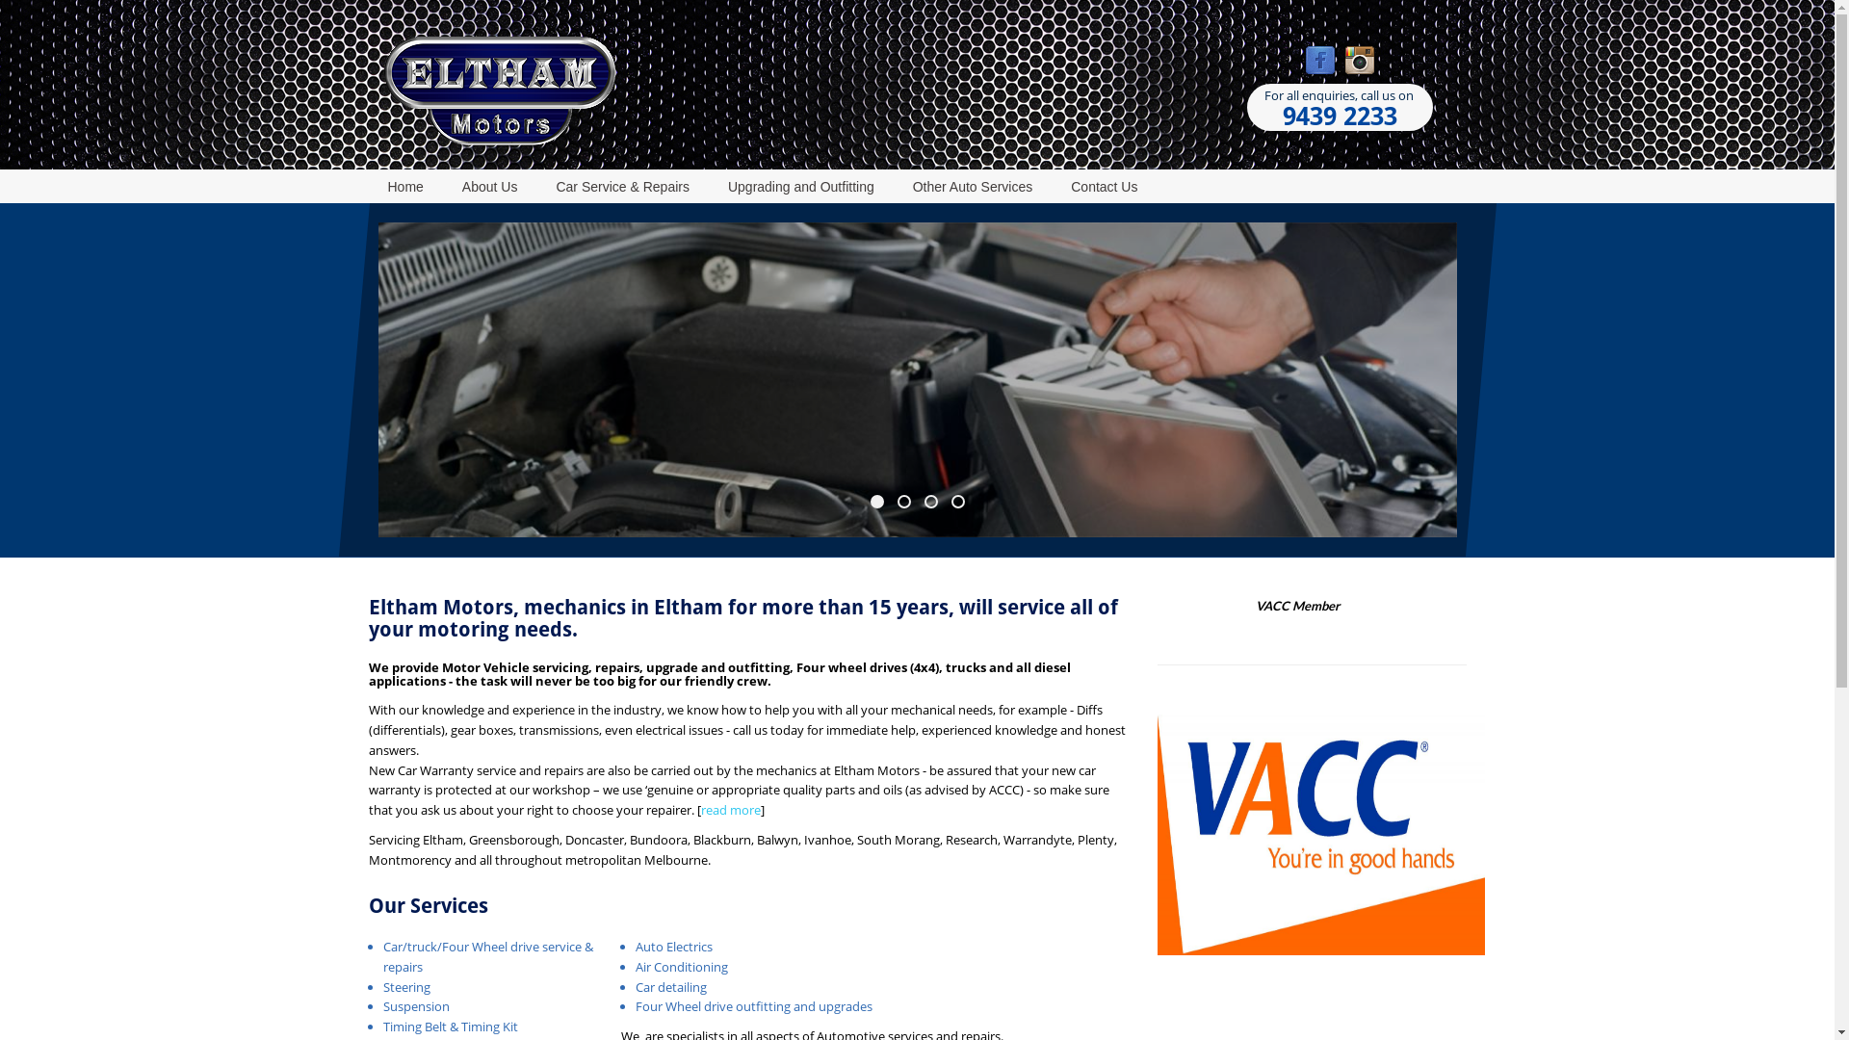  I want to click on Home, so click(404, 189).